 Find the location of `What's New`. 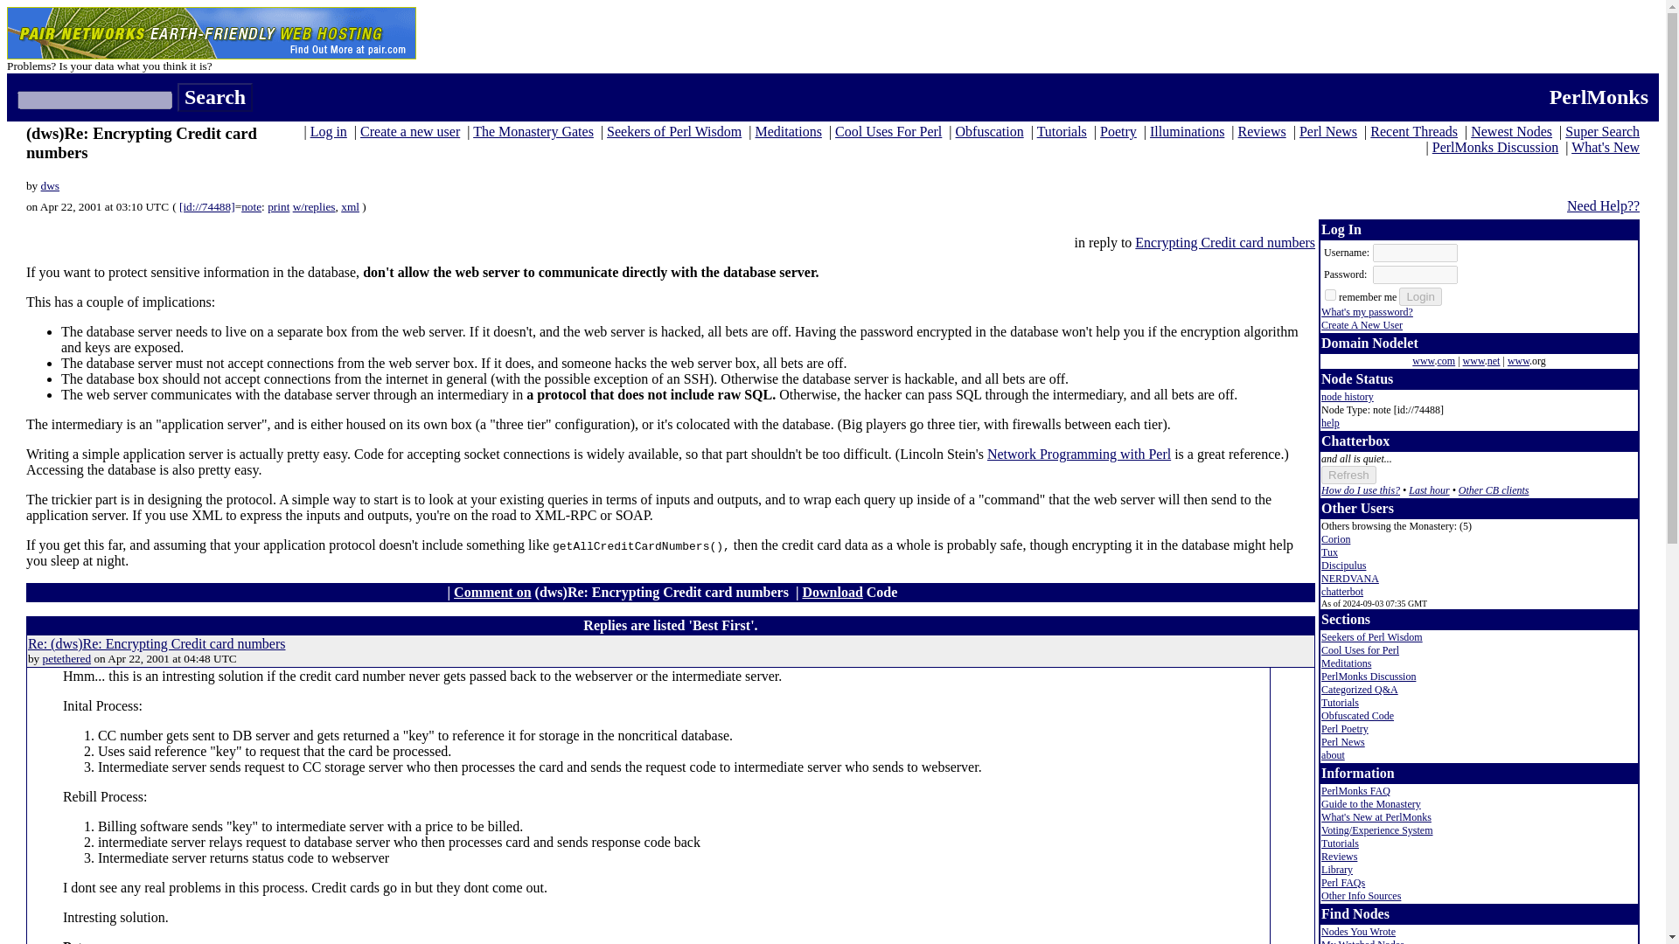

What's New is located at coordinates (1606, 147).